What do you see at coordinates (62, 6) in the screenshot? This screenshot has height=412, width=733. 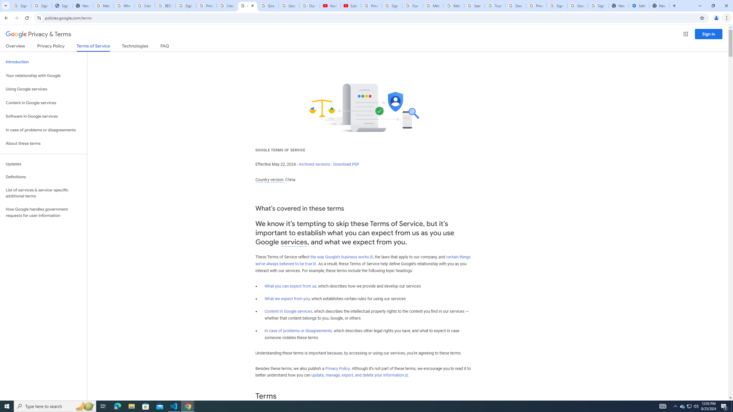 I see `Sign In - USA TODAY` at bounding box center [62, 6].